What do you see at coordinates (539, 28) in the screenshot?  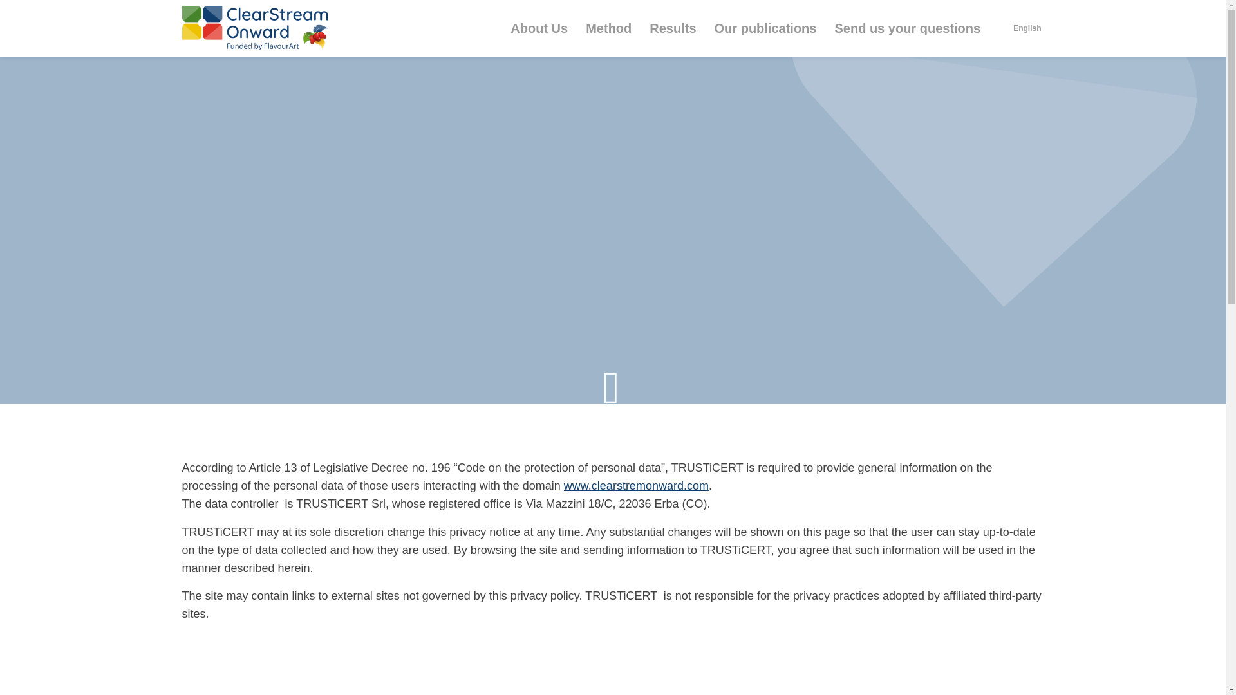 I see `About Us` at bounding box center [539, 28].